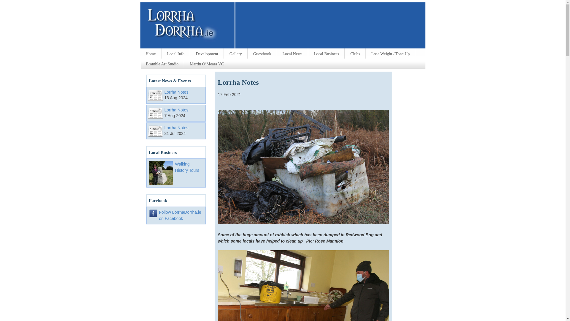 The height and width of the screenshot is (321, 570). I want to click on Bramble Art Studio, so click(162, 64).